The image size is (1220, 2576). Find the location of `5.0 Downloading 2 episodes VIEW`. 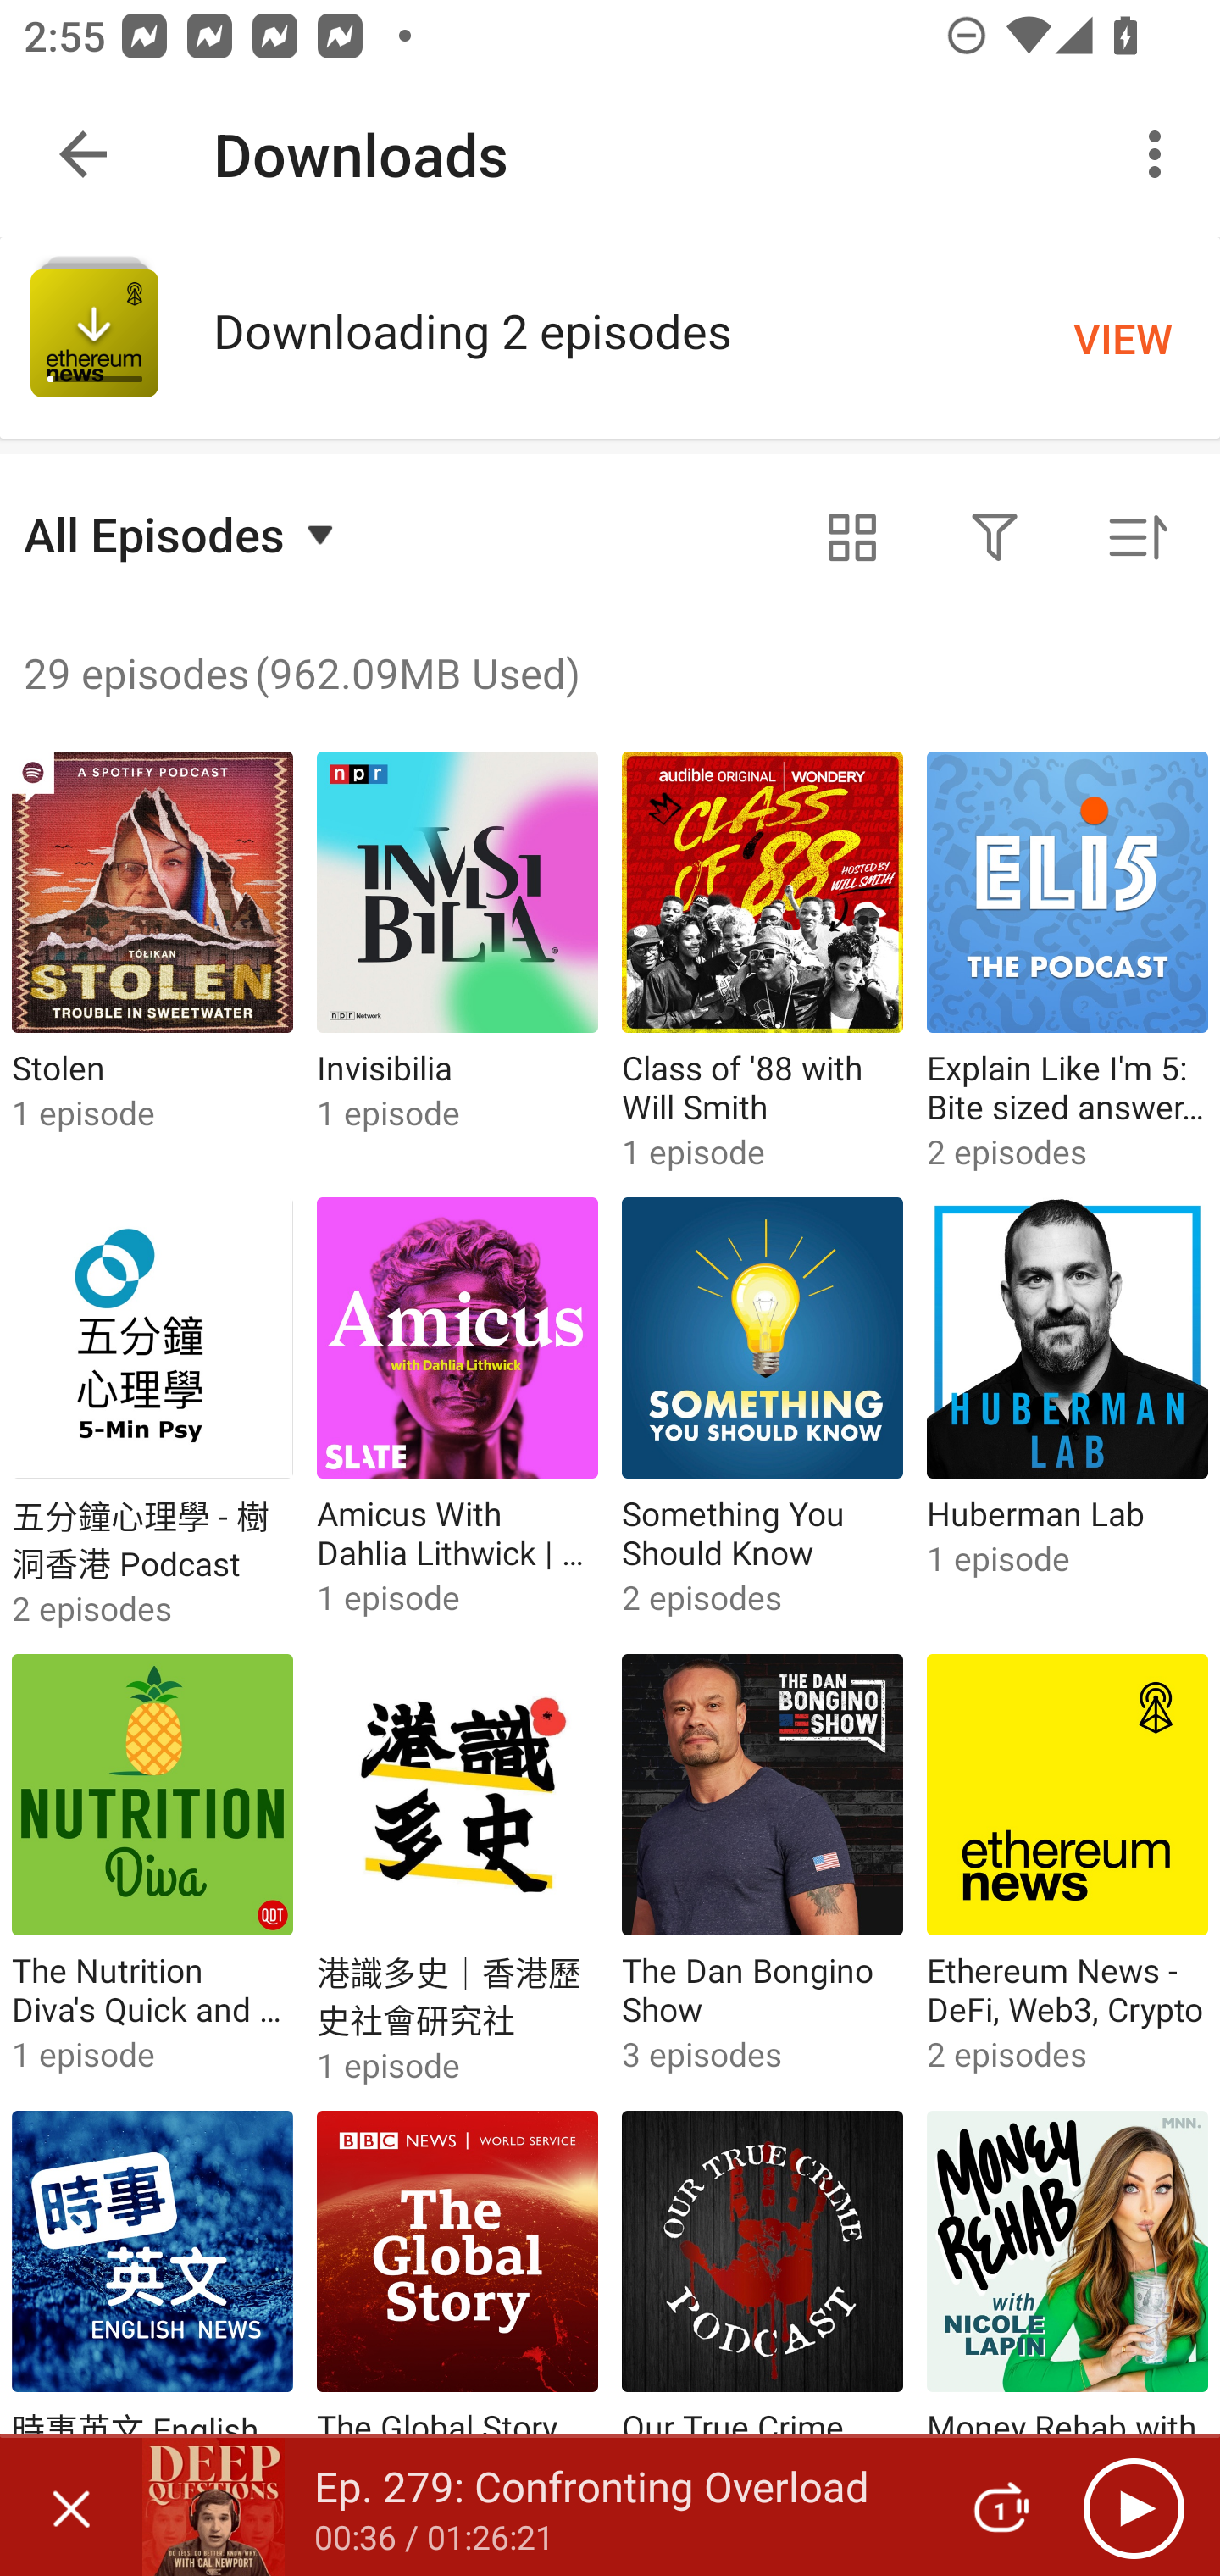

5.0 Downloading 2 episodes VIEW is located at coordinates (610, 337).